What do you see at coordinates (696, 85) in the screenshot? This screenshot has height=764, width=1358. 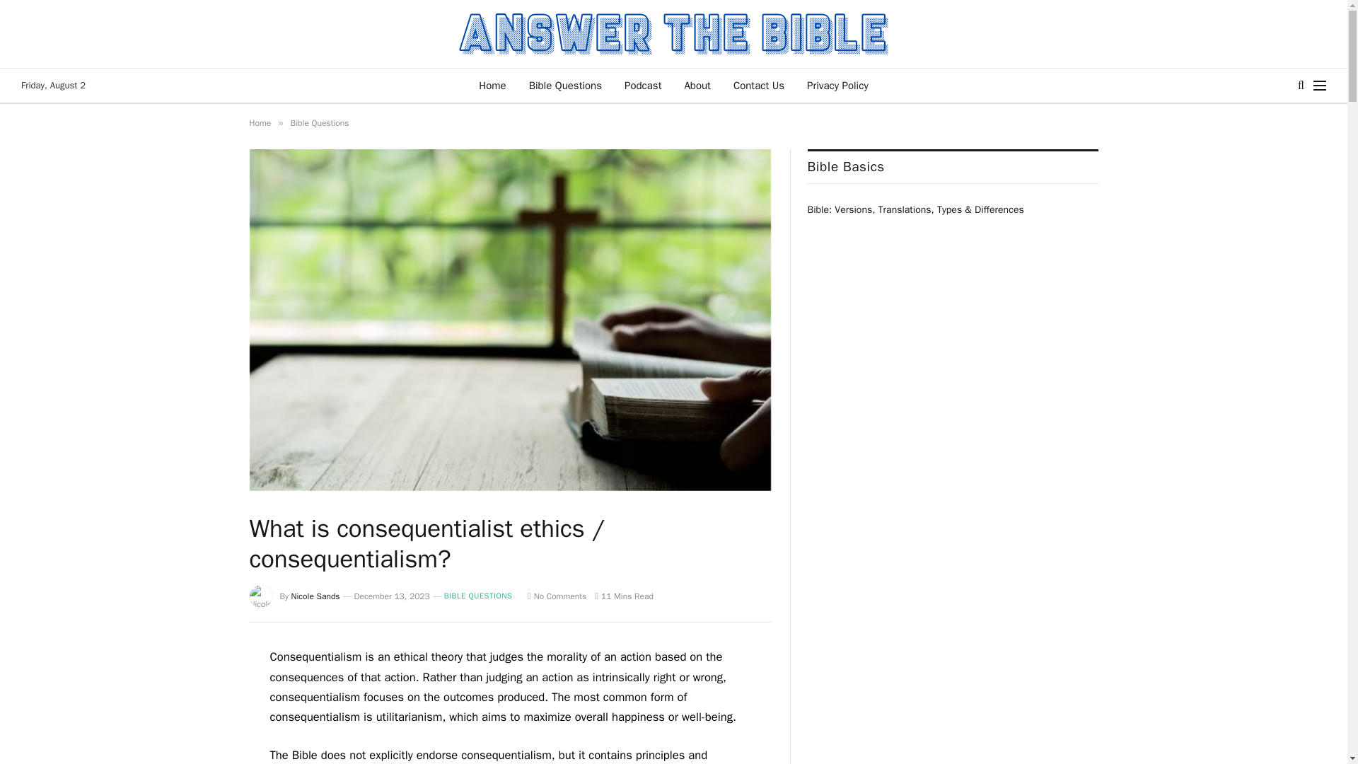 I see `About` at bounding box center [696, 85].